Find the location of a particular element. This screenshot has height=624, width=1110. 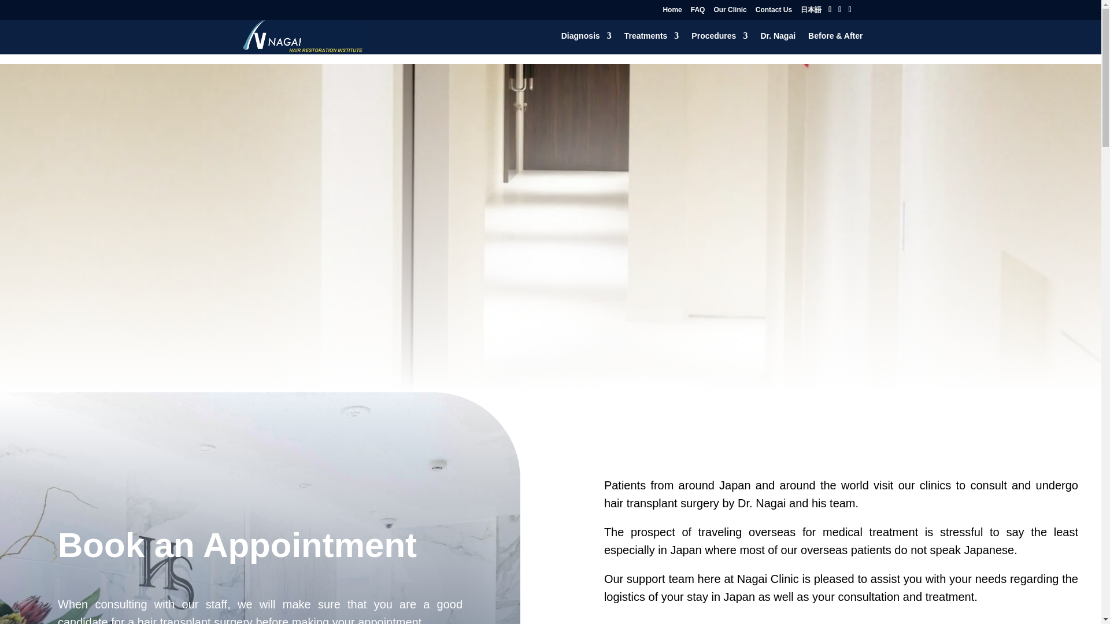

Contact Us is located at coordinates (774, 12).